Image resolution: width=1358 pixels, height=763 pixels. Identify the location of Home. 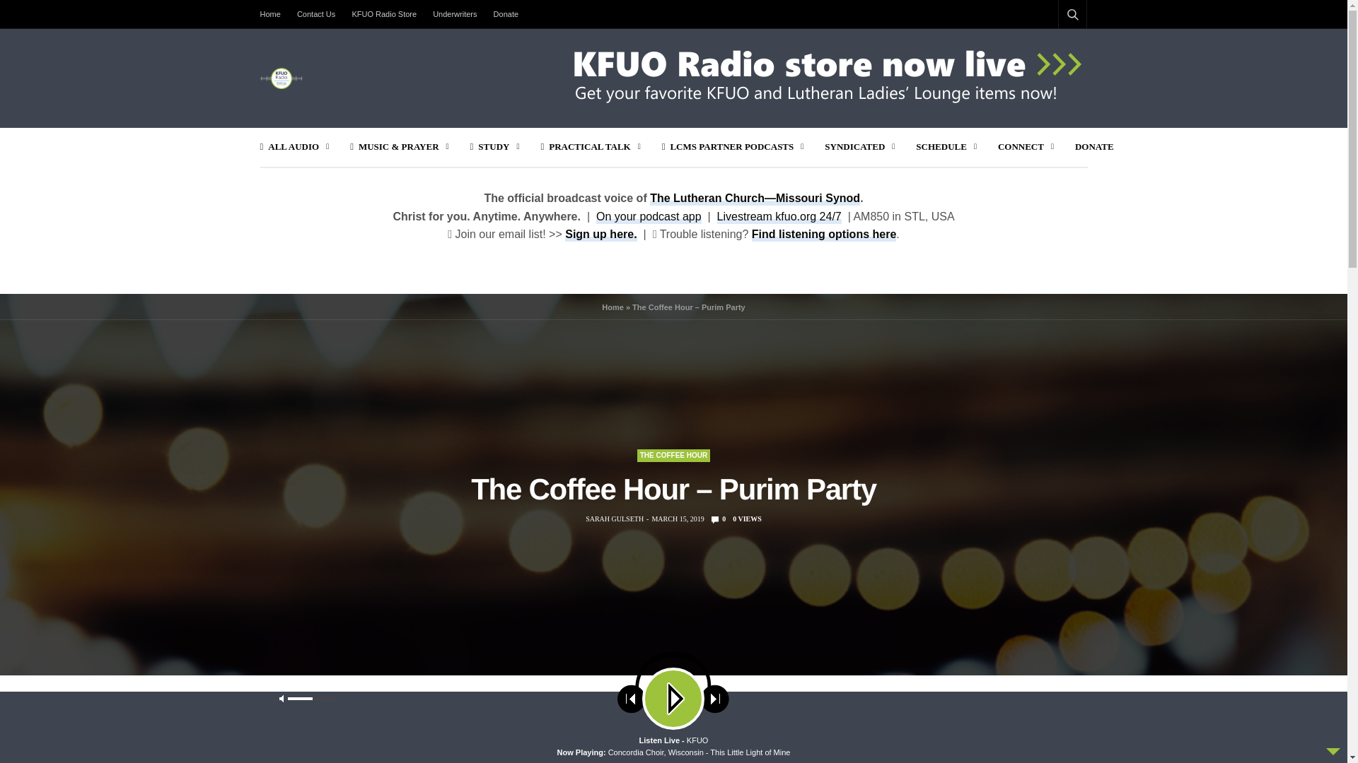
(274, 14).